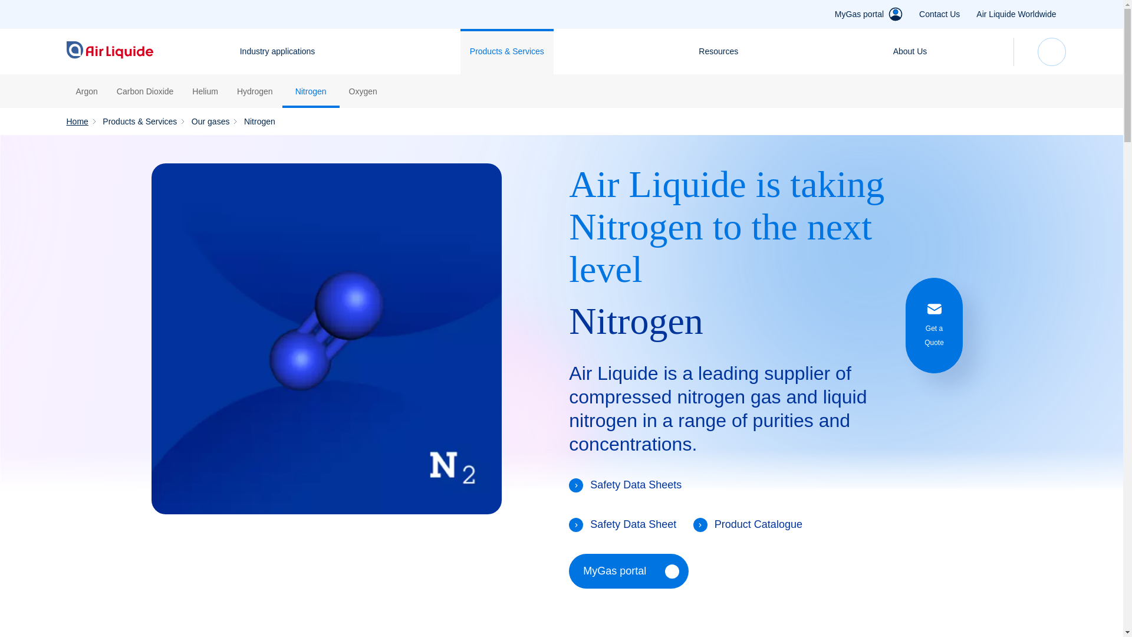 This screenshot has width=1132, height=637. Describe the element at coordinates (718, 51) in the screenshot. I see `Resources` at that location.